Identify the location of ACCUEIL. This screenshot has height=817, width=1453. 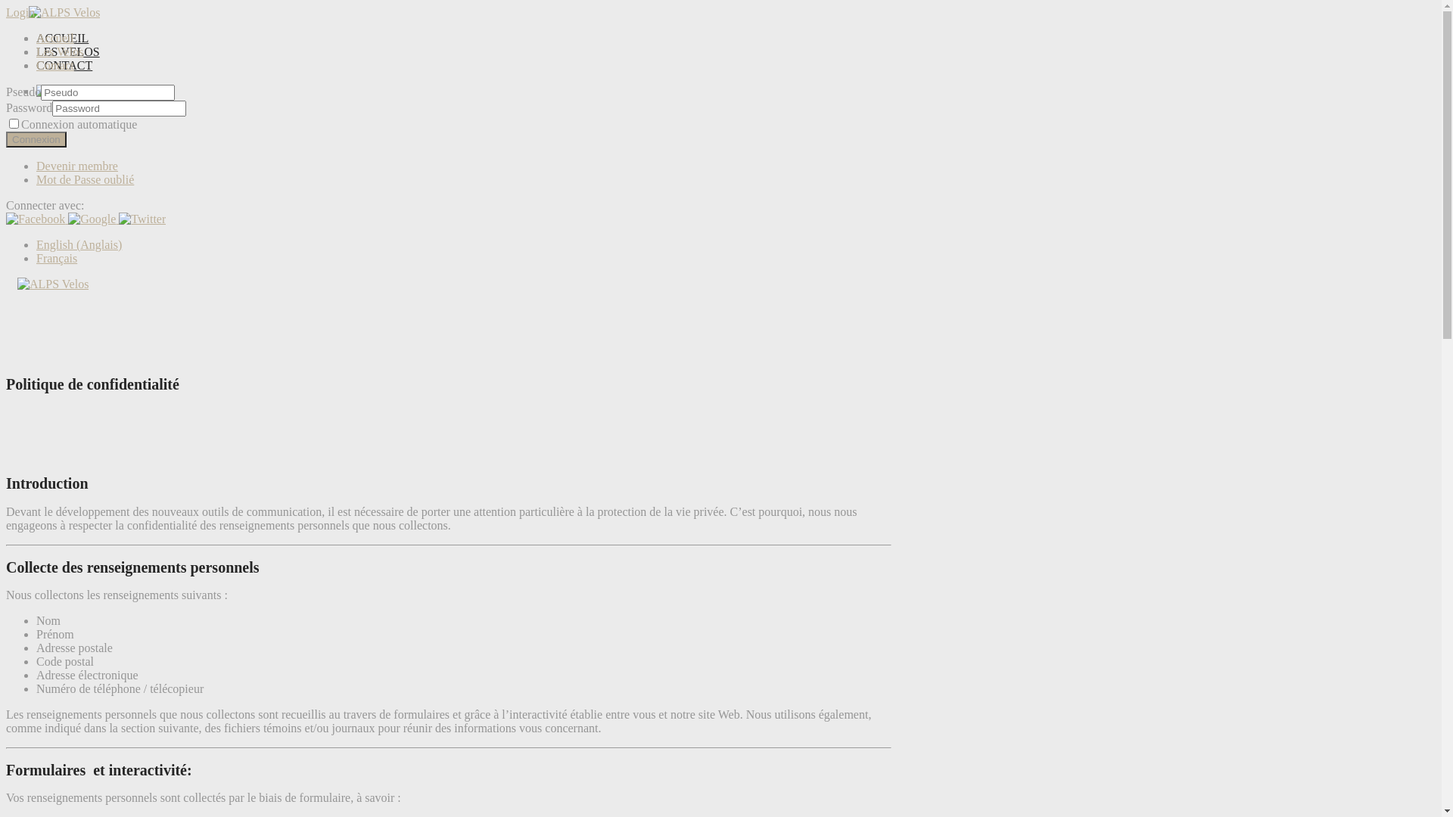
(62, 38).